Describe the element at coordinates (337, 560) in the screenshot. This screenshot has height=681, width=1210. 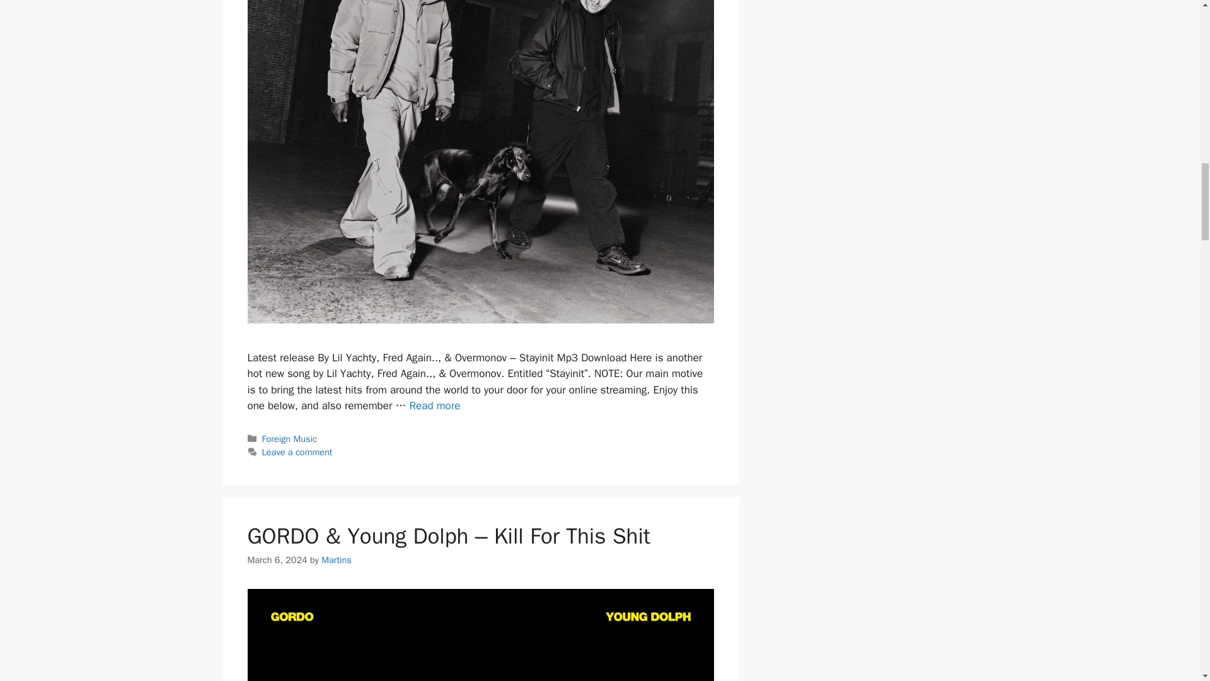
I see `View all posts by Martins` at that location.